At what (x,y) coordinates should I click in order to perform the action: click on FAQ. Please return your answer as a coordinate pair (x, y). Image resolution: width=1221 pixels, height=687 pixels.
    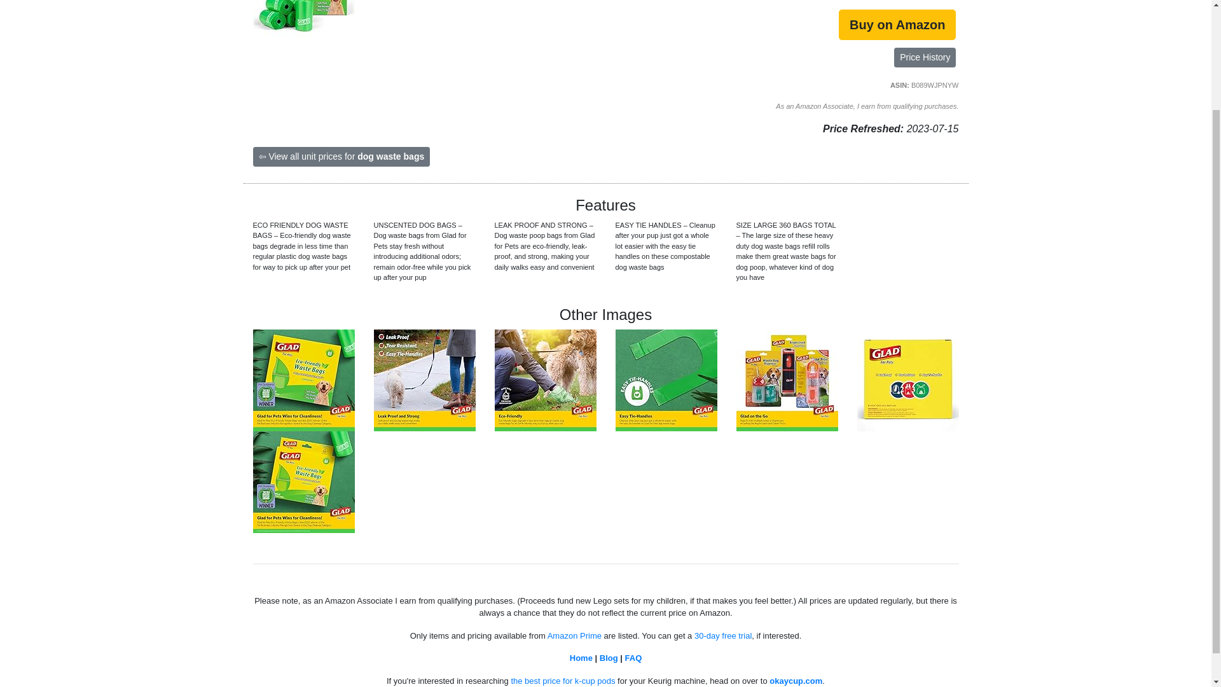
    Looking at the image, I should click on (633, 658).